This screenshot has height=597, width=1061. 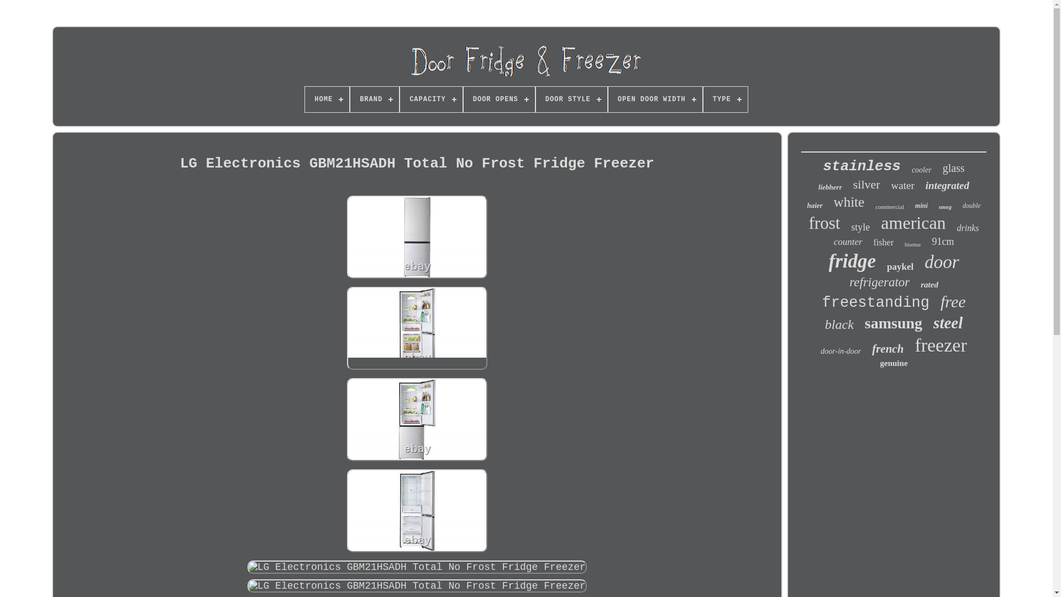 I want to click on HOME, so click(x=327, y=99).